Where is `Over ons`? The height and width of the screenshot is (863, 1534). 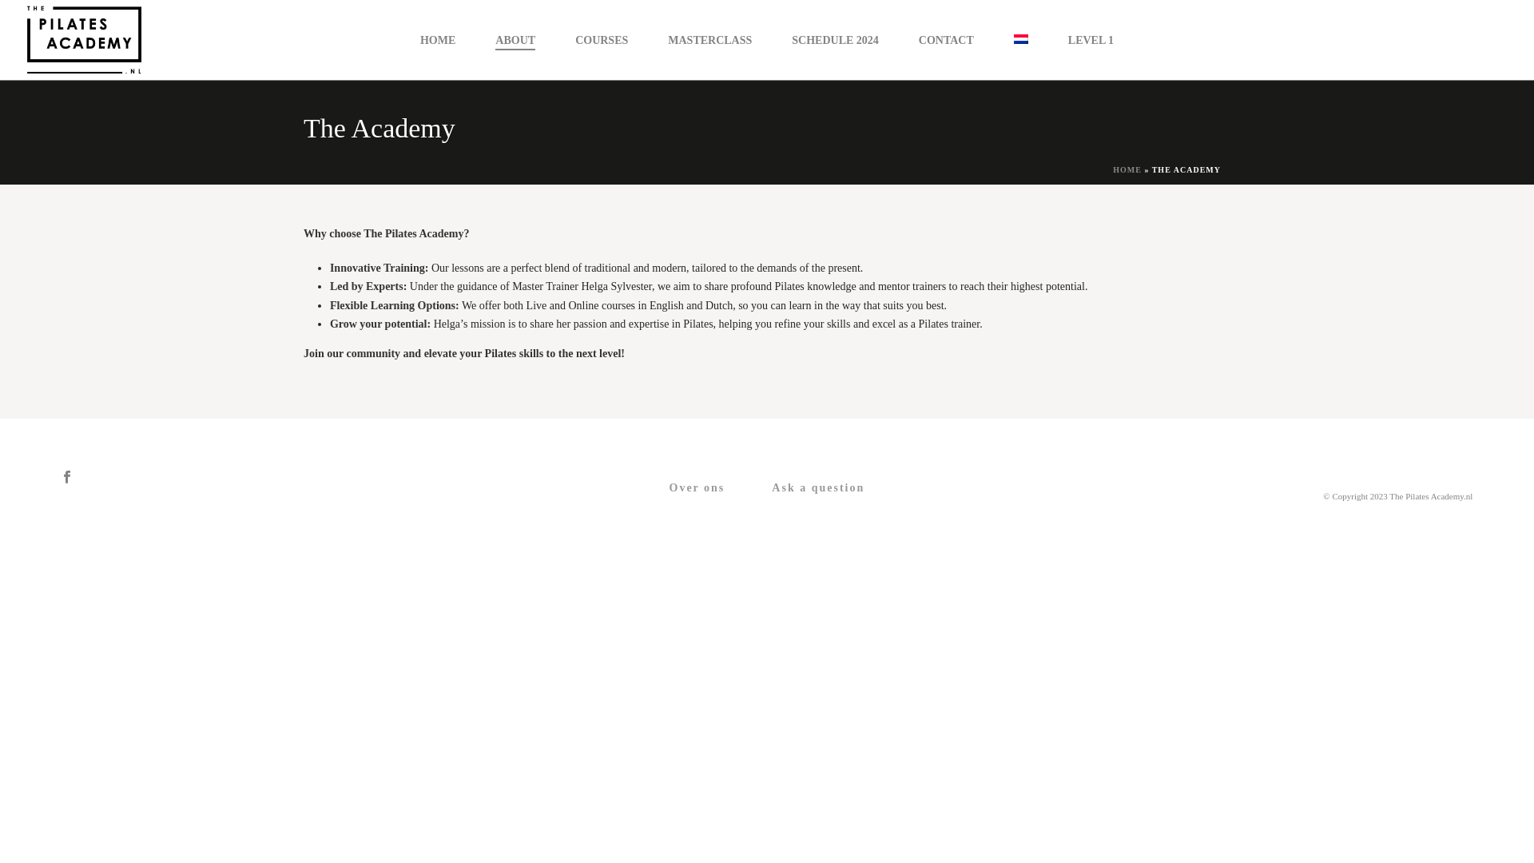 Over ons is located at coordinates (697, 488).